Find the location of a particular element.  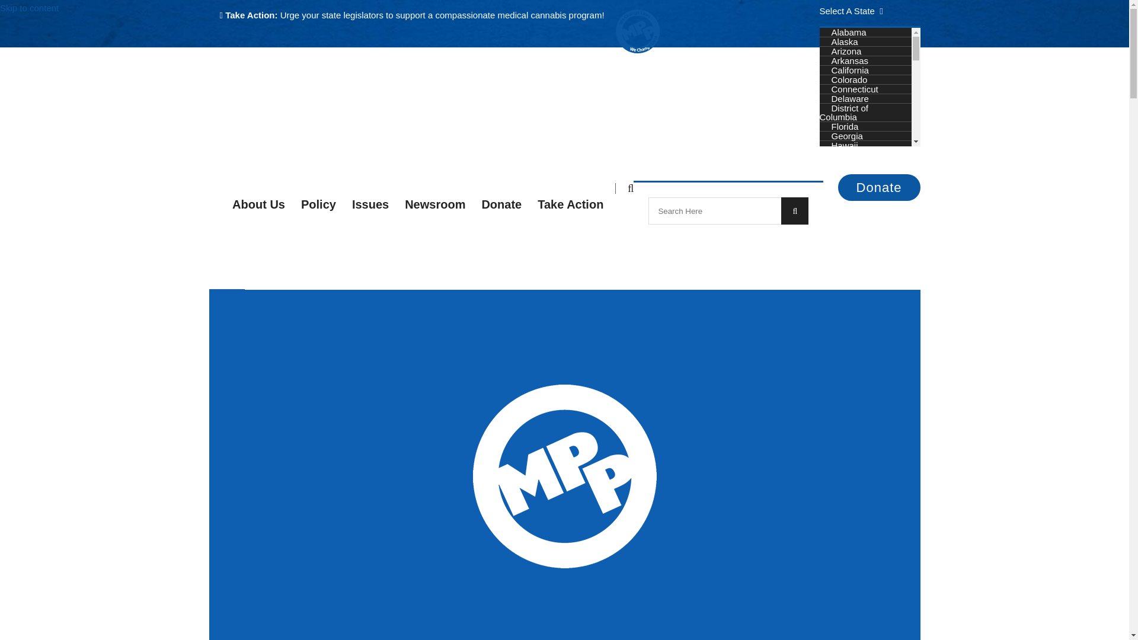

Skip to content is located at coordinates (30, 8).